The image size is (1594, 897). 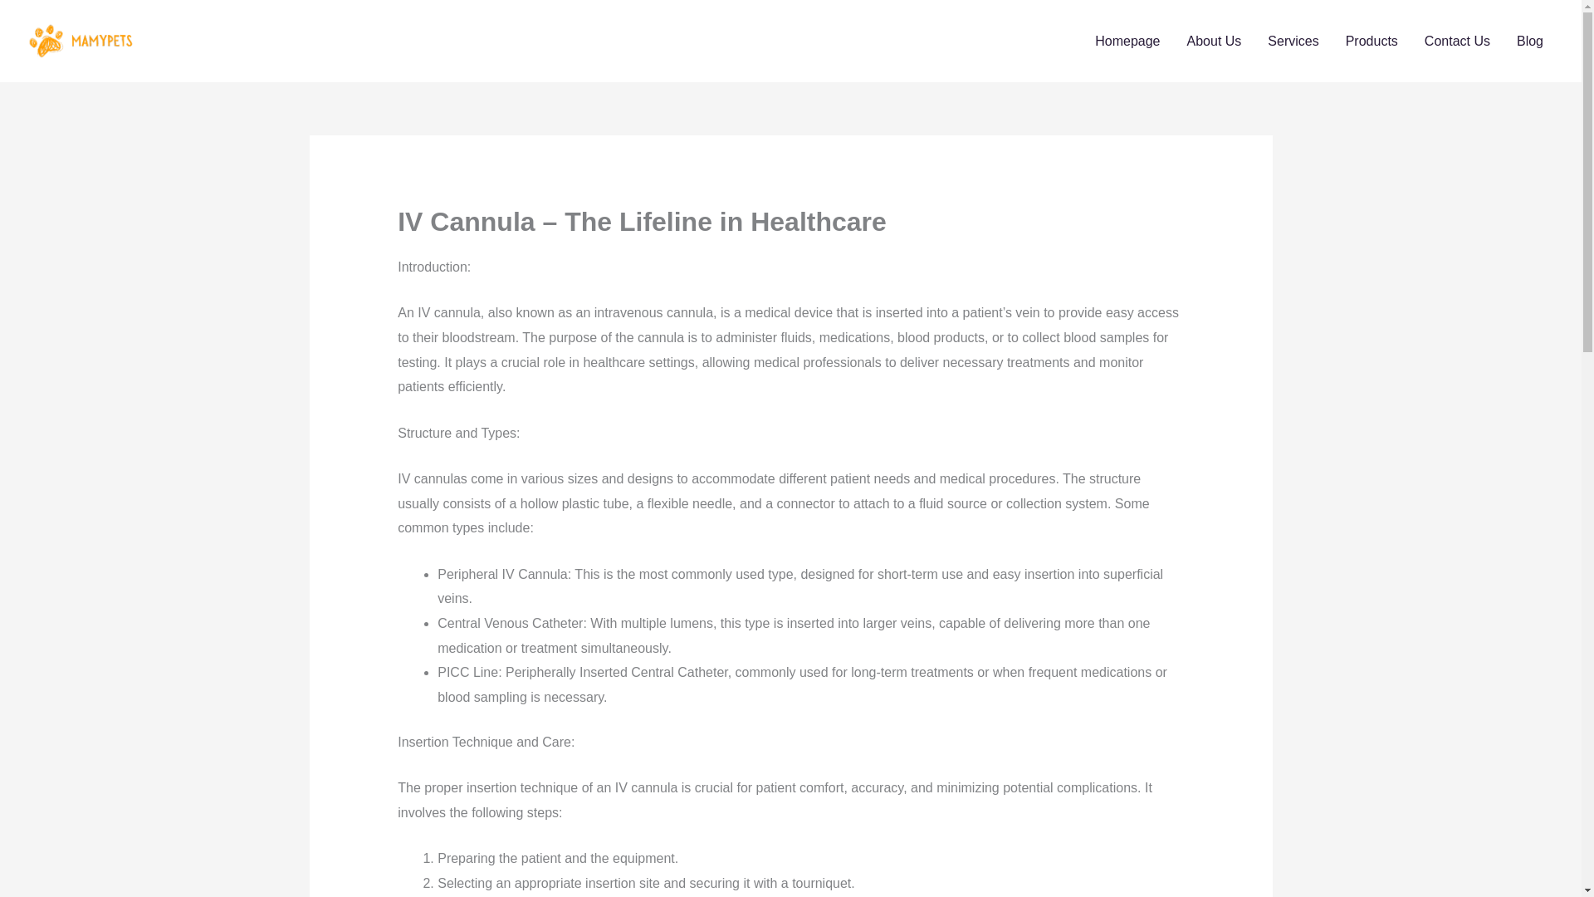 I want to click on Services, so click(x=1293, y=41).